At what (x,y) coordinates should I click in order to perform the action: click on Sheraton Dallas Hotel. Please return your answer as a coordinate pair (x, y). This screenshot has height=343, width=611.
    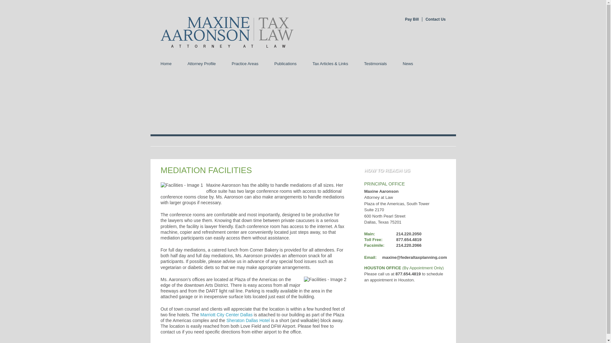
    Looking at the image, I should click on (248, 320).